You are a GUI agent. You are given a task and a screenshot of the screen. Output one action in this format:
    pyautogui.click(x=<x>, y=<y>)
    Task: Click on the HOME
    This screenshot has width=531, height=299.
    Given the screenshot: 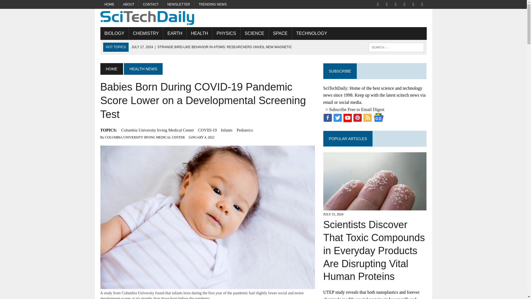 What is the action you would take?
    pyautogui.click(x=111, y=69)
    